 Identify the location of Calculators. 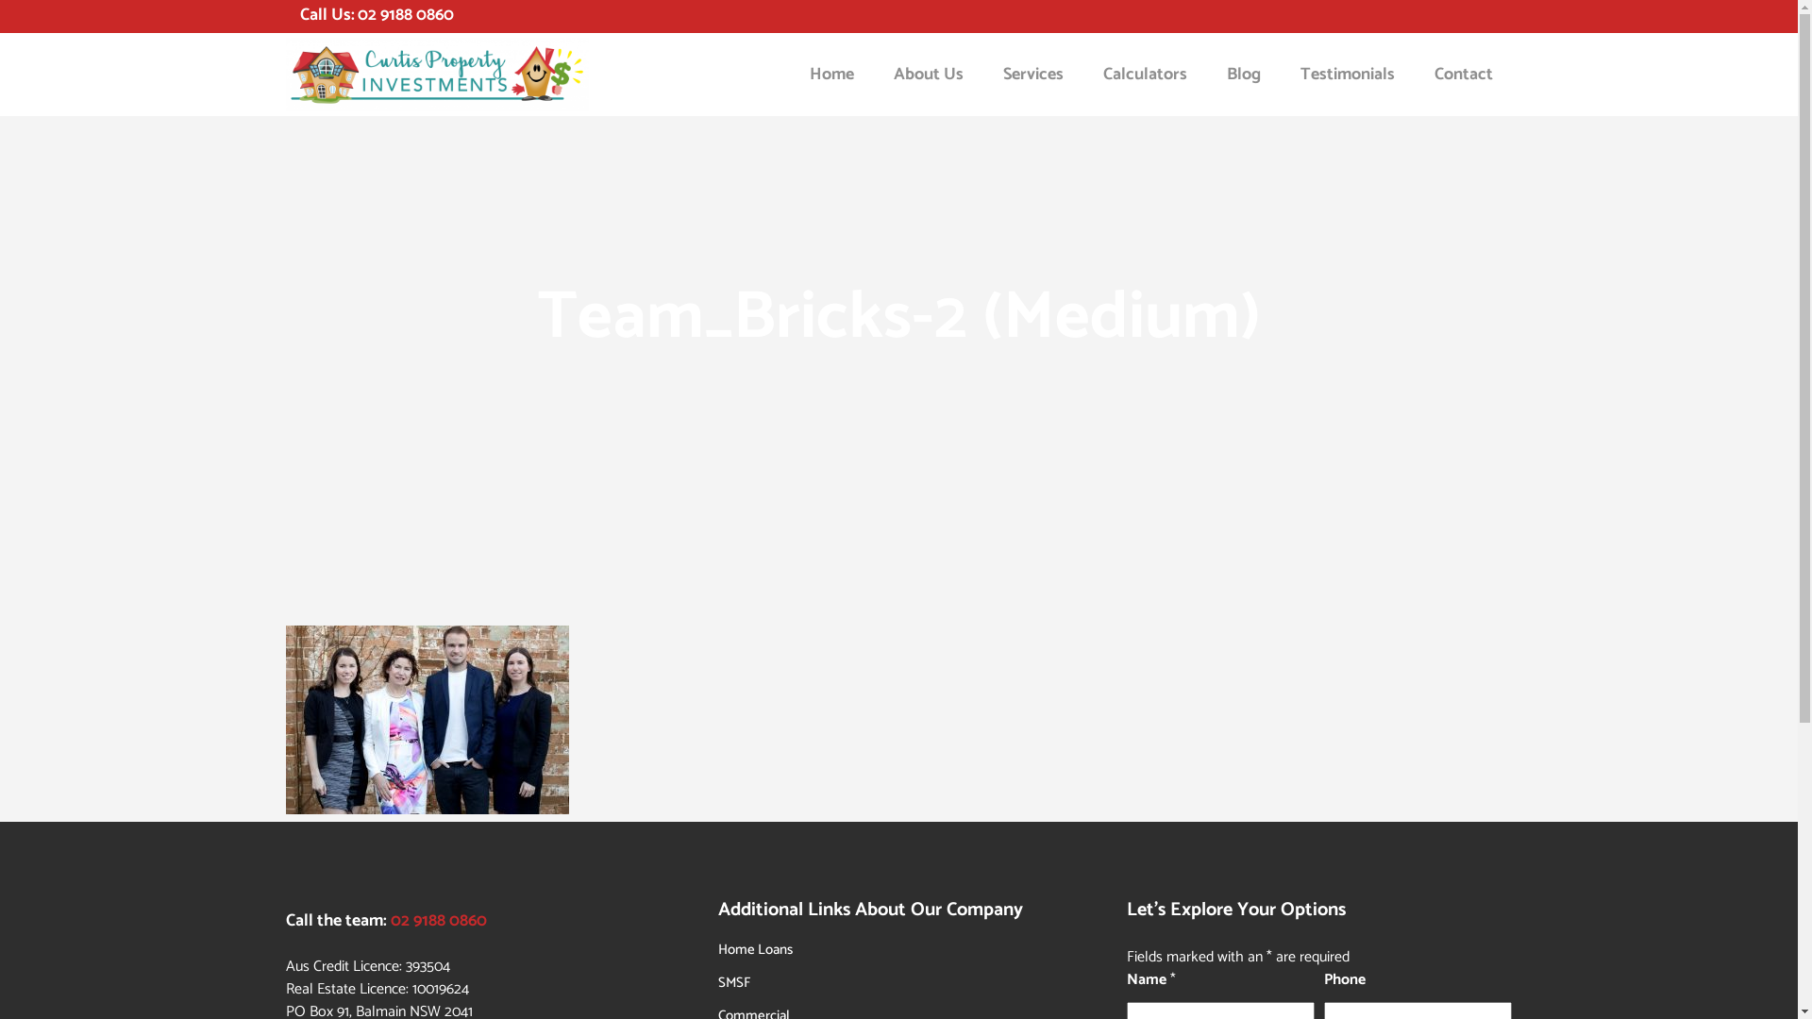
(1146, 75).